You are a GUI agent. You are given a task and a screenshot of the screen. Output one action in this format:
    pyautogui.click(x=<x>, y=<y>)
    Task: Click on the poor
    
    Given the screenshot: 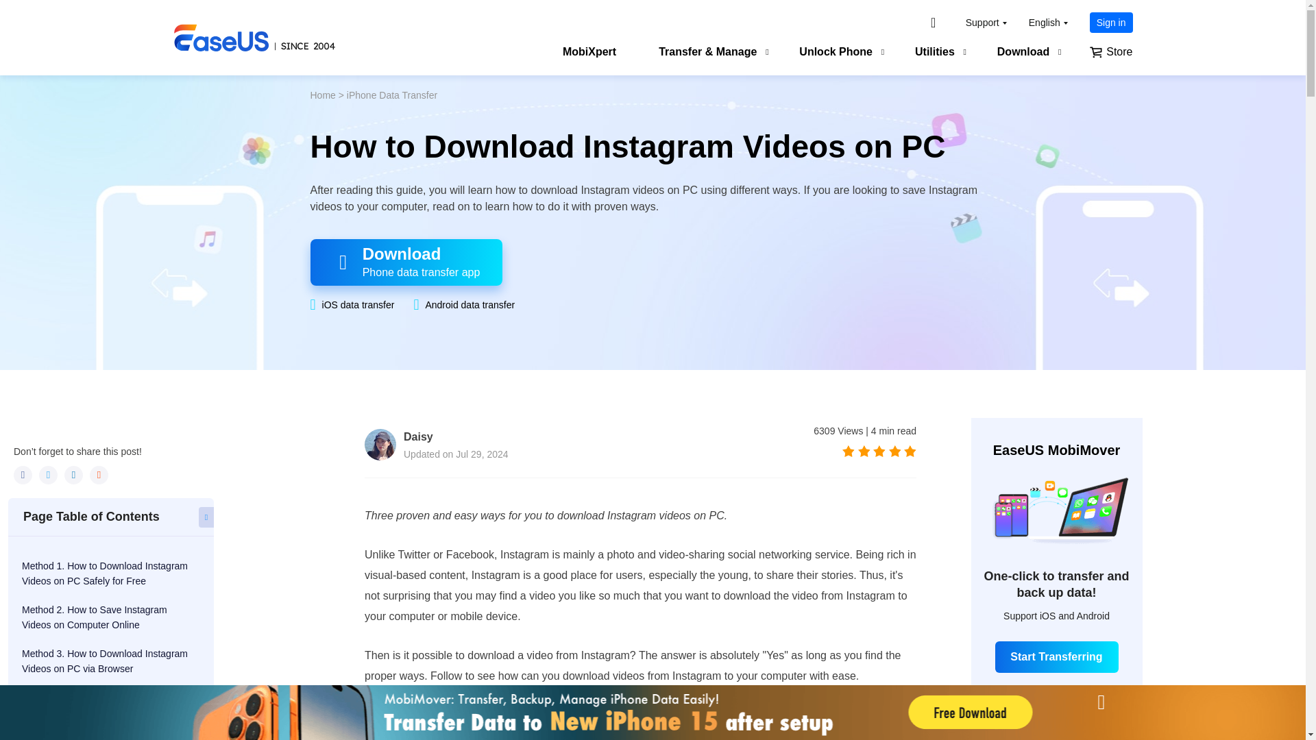 What is the action you would take?
    pyautogui.click(x=864, y=451)
    